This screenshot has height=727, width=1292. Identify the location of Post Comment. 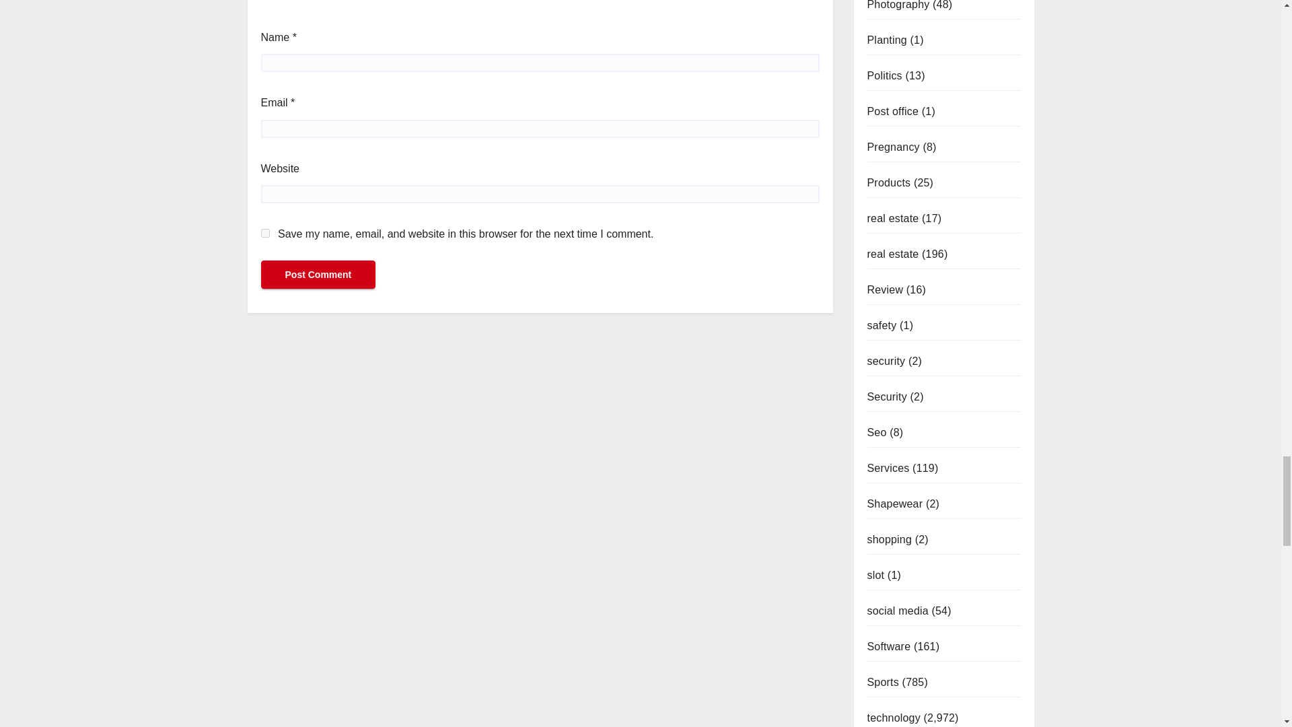
(318, 274).